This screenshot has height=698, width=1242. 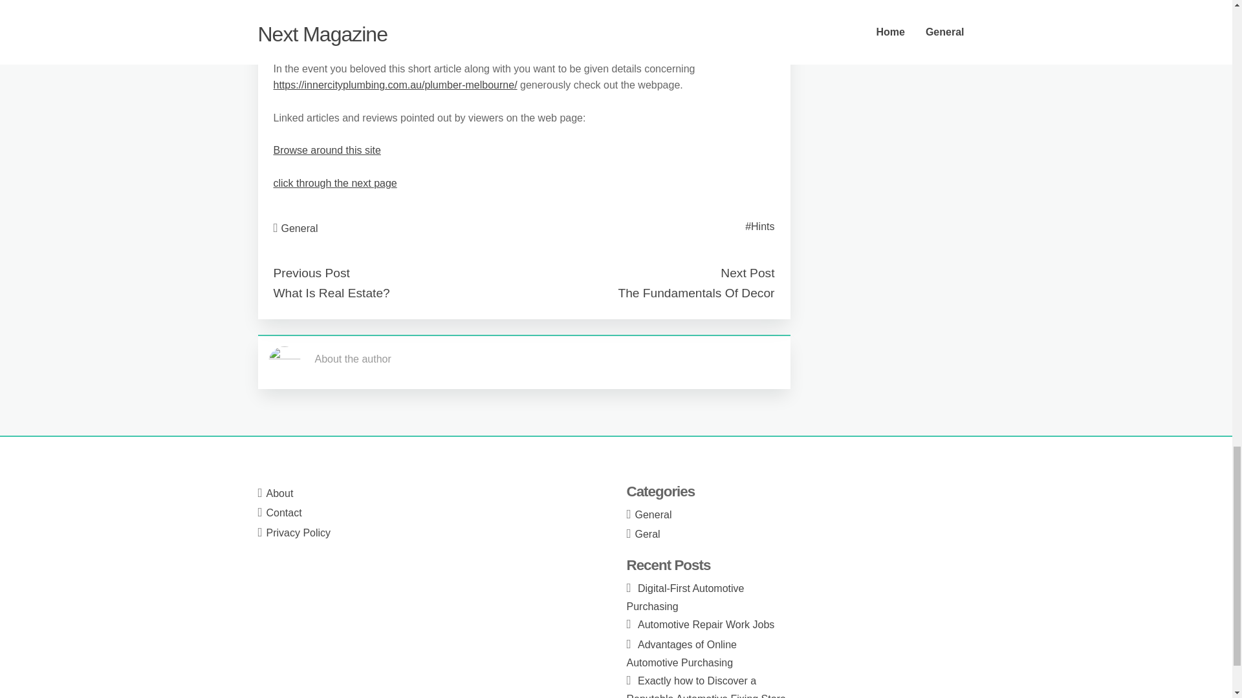 I want to click on click through the next page, so click(x=334, y=183).